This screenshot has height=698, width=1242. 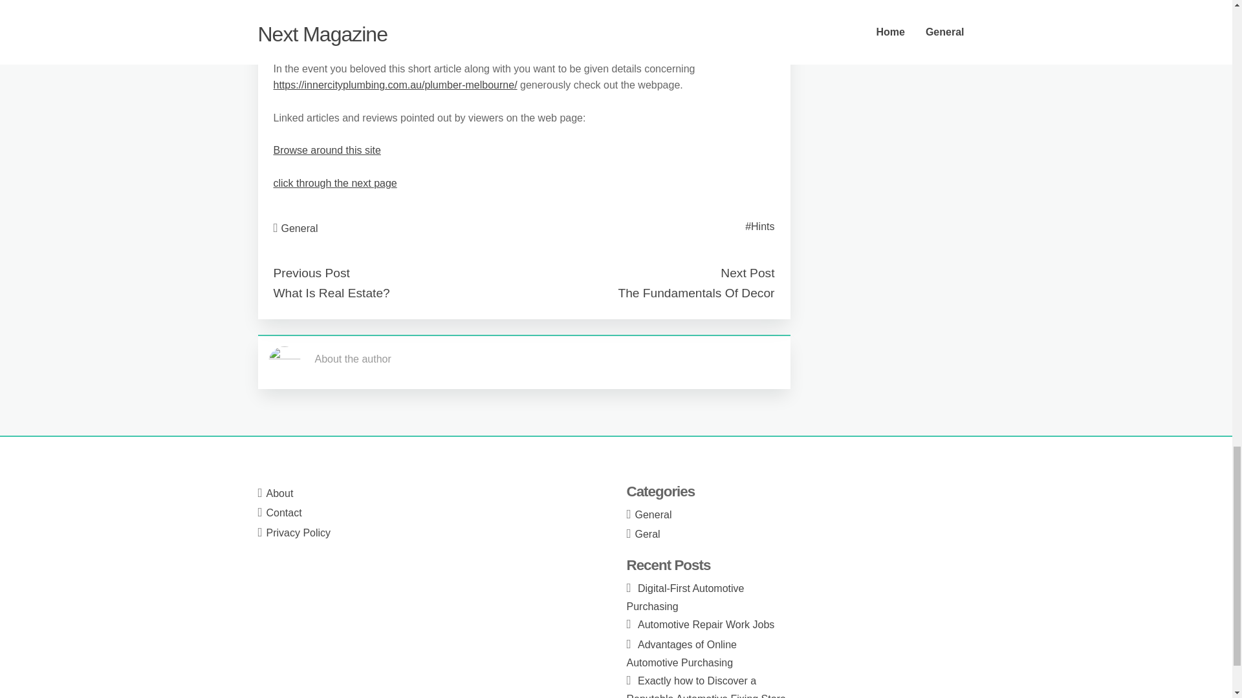 I want to click on click through the next page, so click(x=334, y=183).